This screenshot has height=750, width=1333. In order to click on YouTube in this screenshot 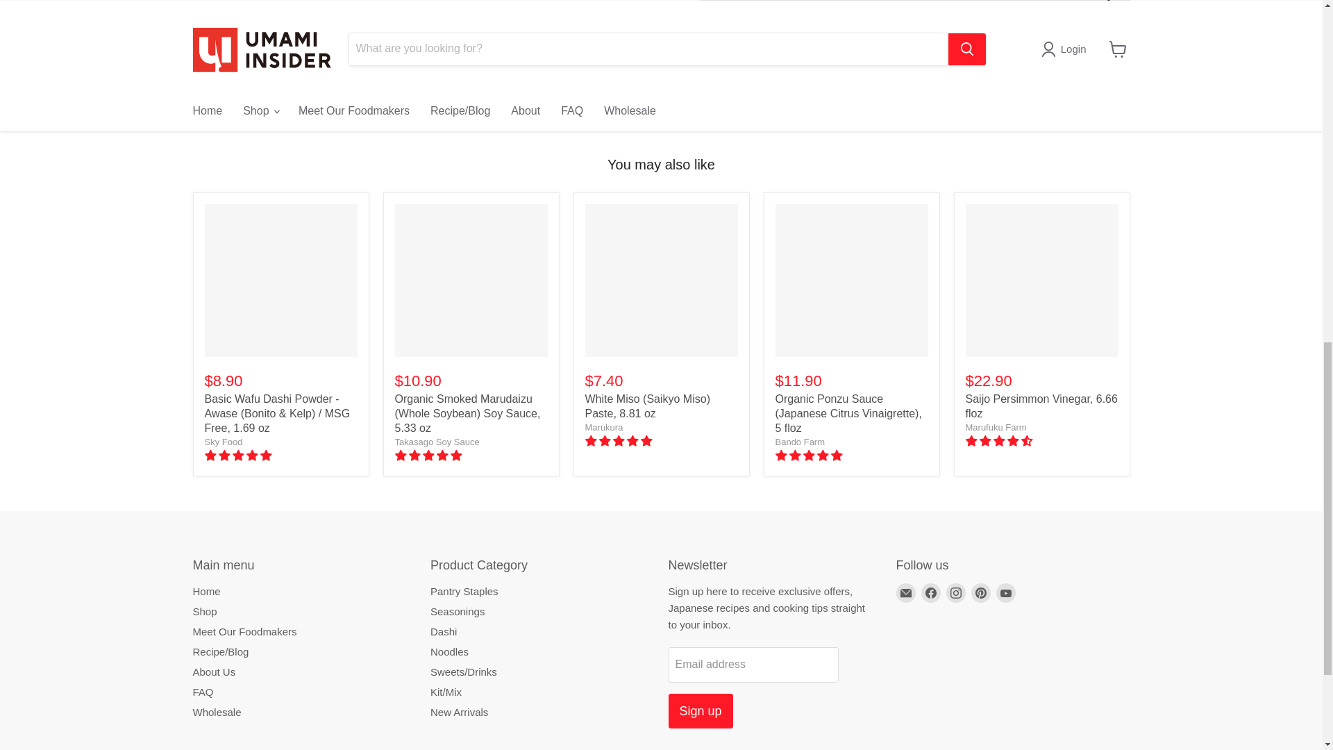, I will do `click(1005, 593)`.